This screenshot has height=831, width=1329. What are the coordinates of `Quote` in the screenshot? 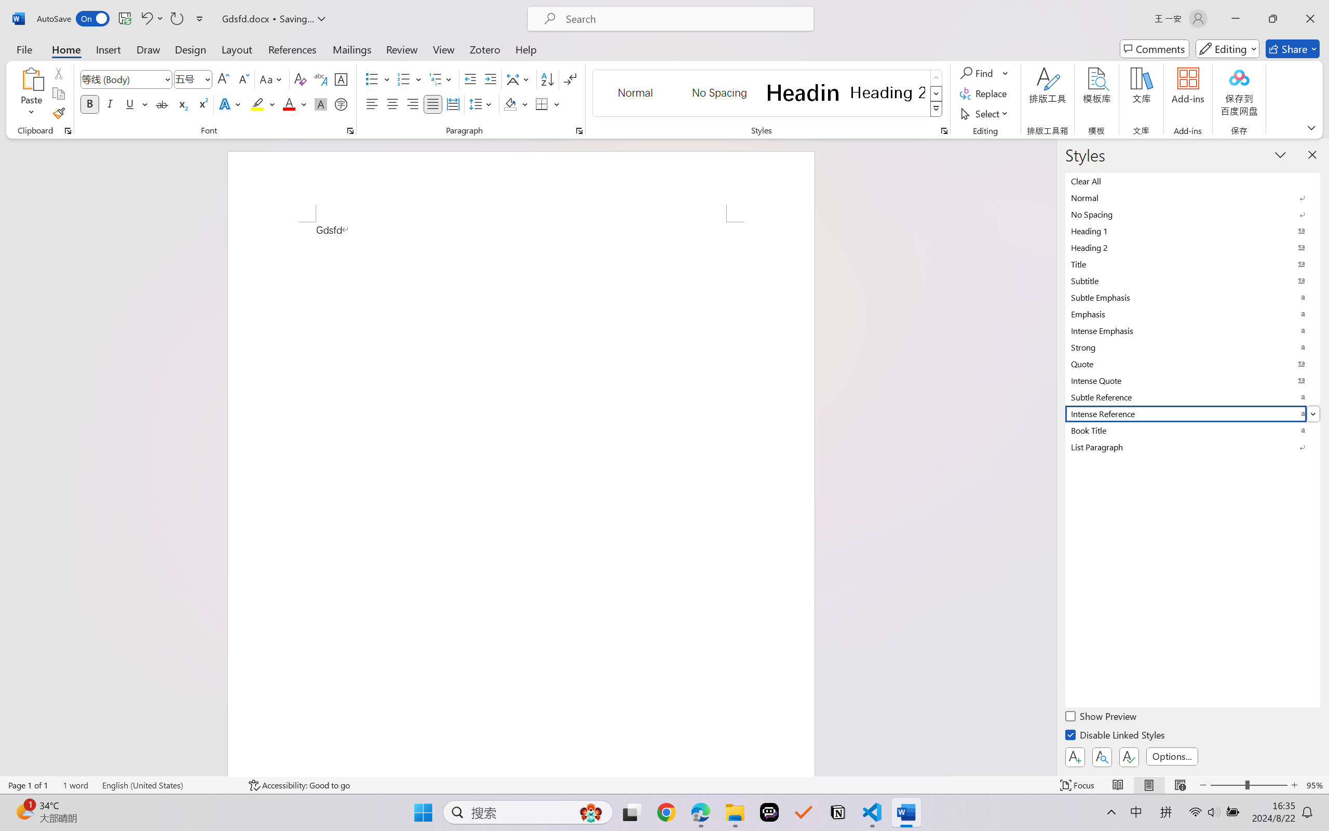 It's located at (1193, 364).